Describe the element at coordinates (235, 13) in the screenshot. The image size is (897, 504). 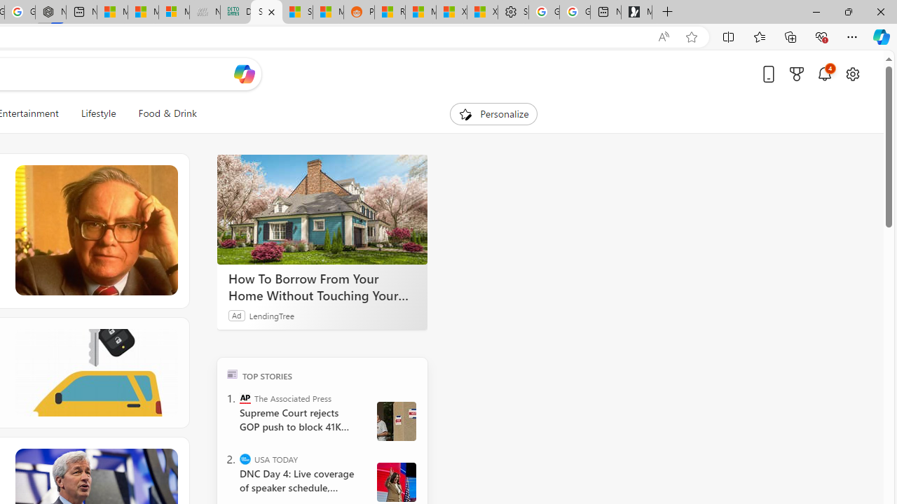
I see `DITOGAMES AG Imprint` at that location.